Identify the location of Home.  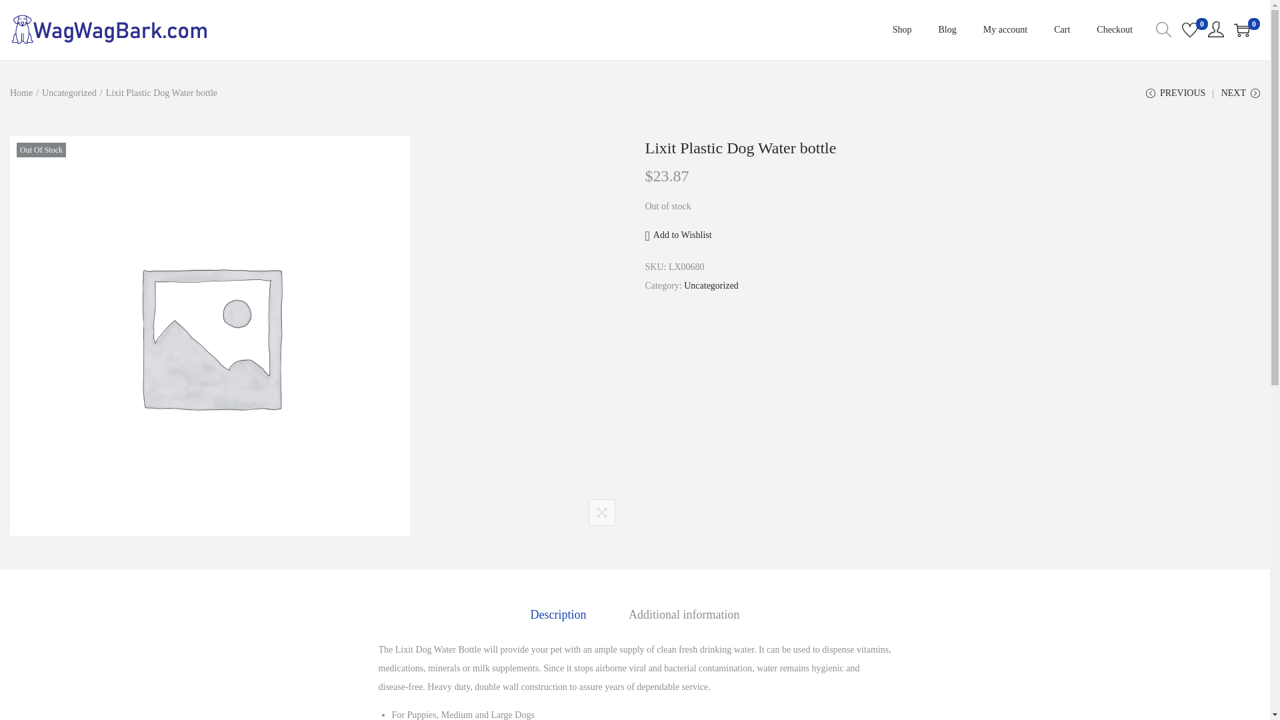
(21, 92).